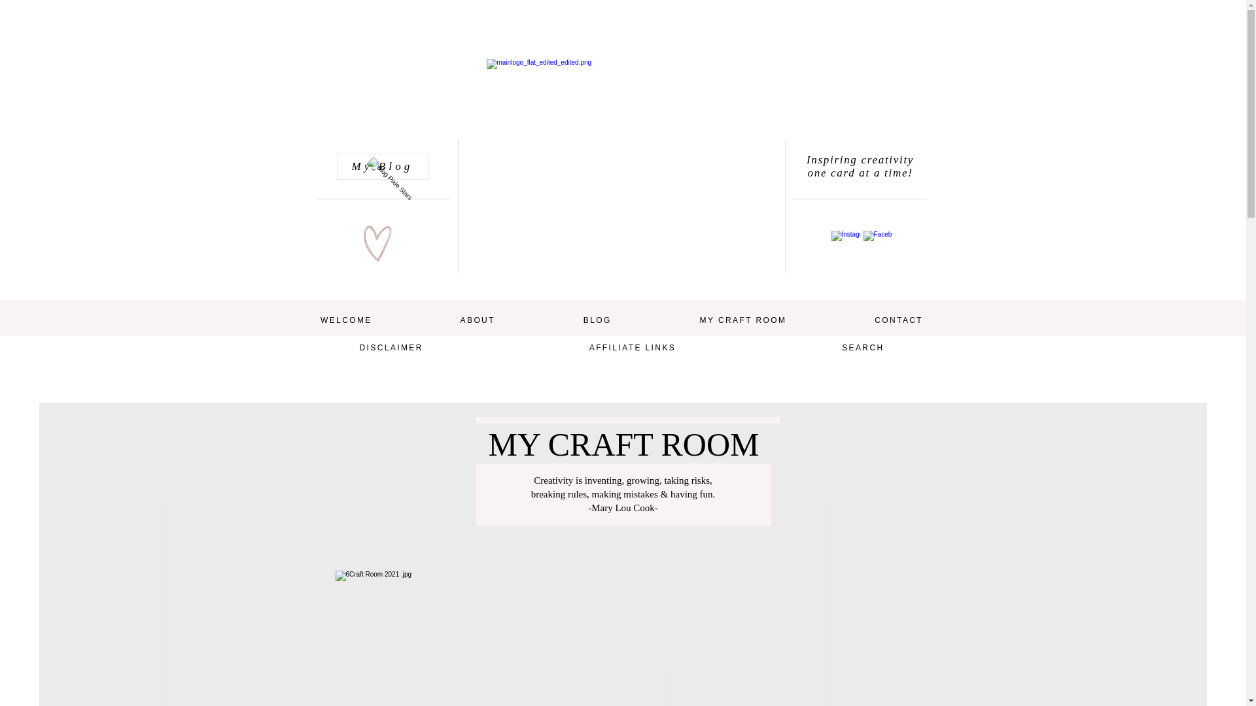 This screenshot has height=706, width=1256. I want to click on DISCLAIMER, so click(391, 348).